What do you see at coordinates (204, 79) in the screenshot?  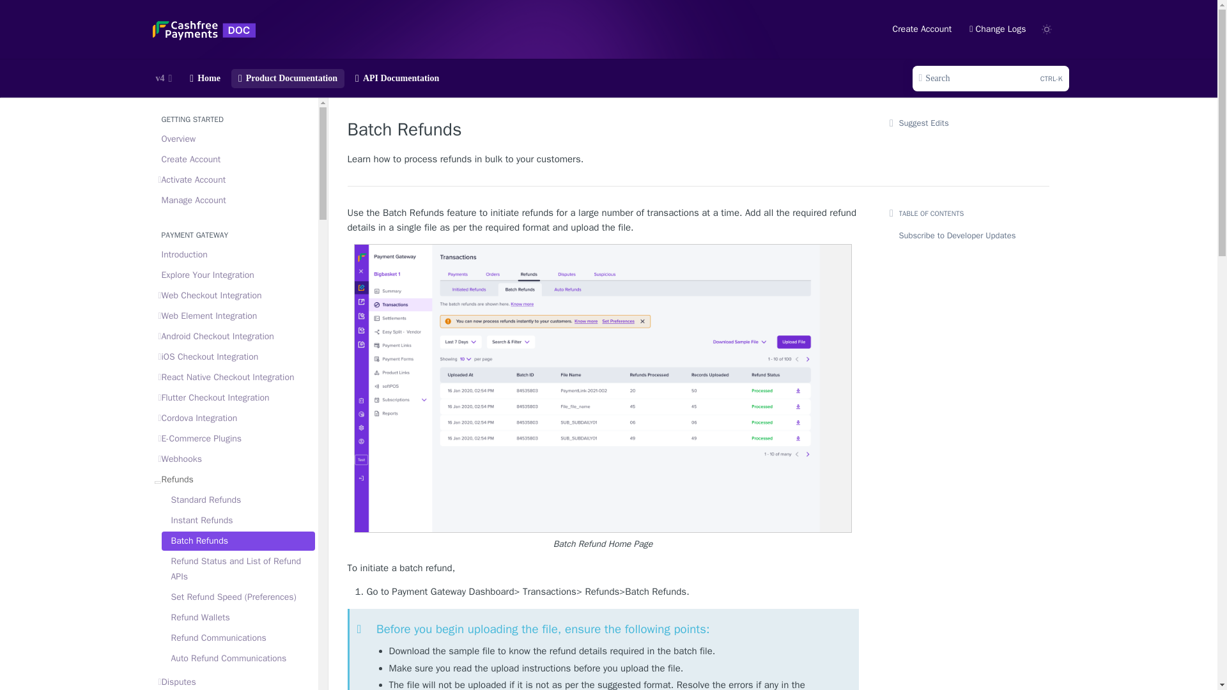 I see `Home` at bounding box center [204, 79].